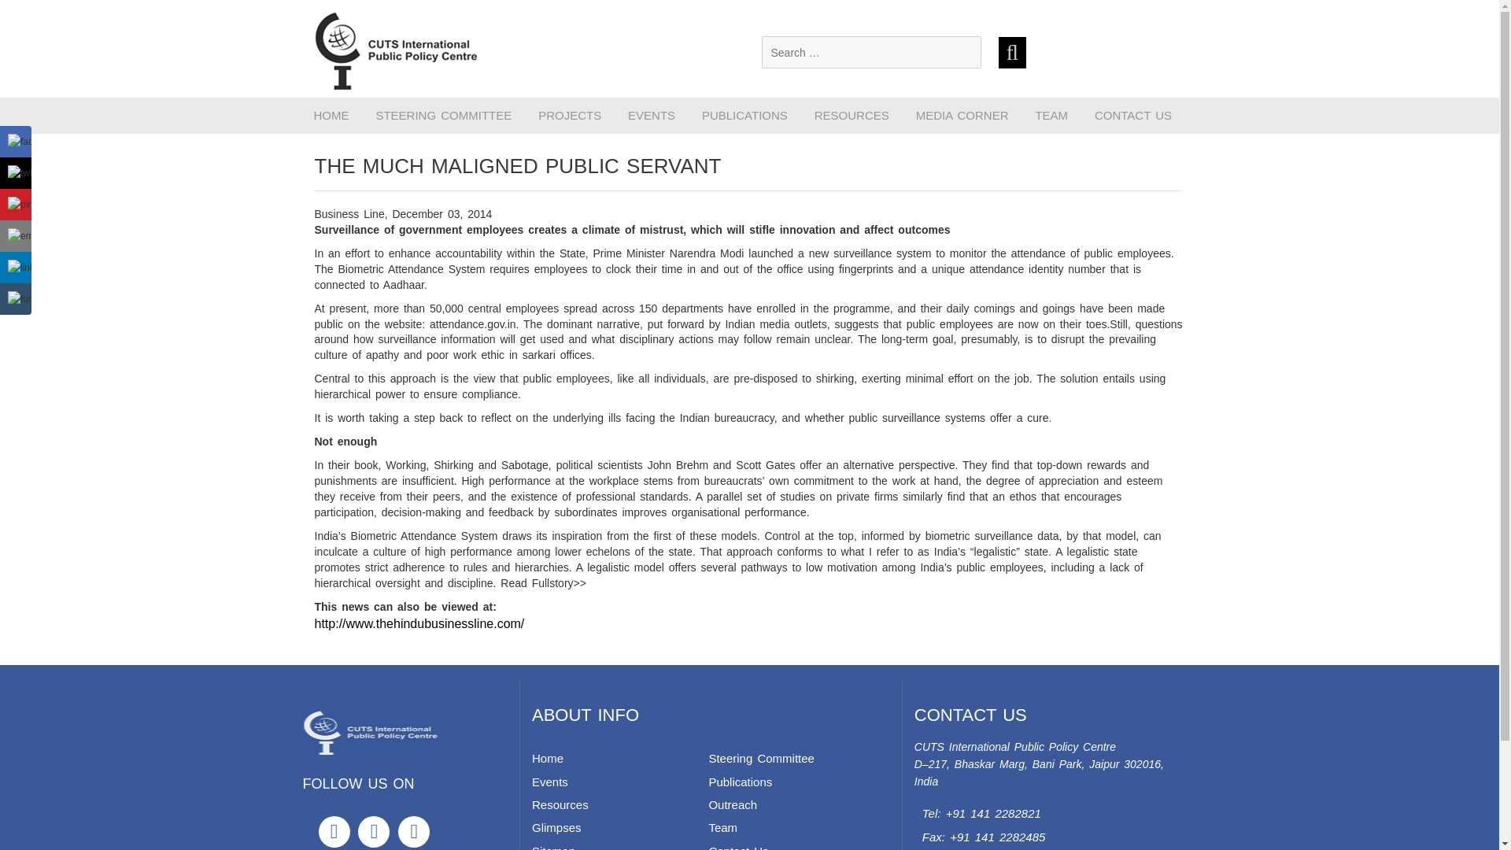  I want to click on PROJECTS, so click(570, 115).